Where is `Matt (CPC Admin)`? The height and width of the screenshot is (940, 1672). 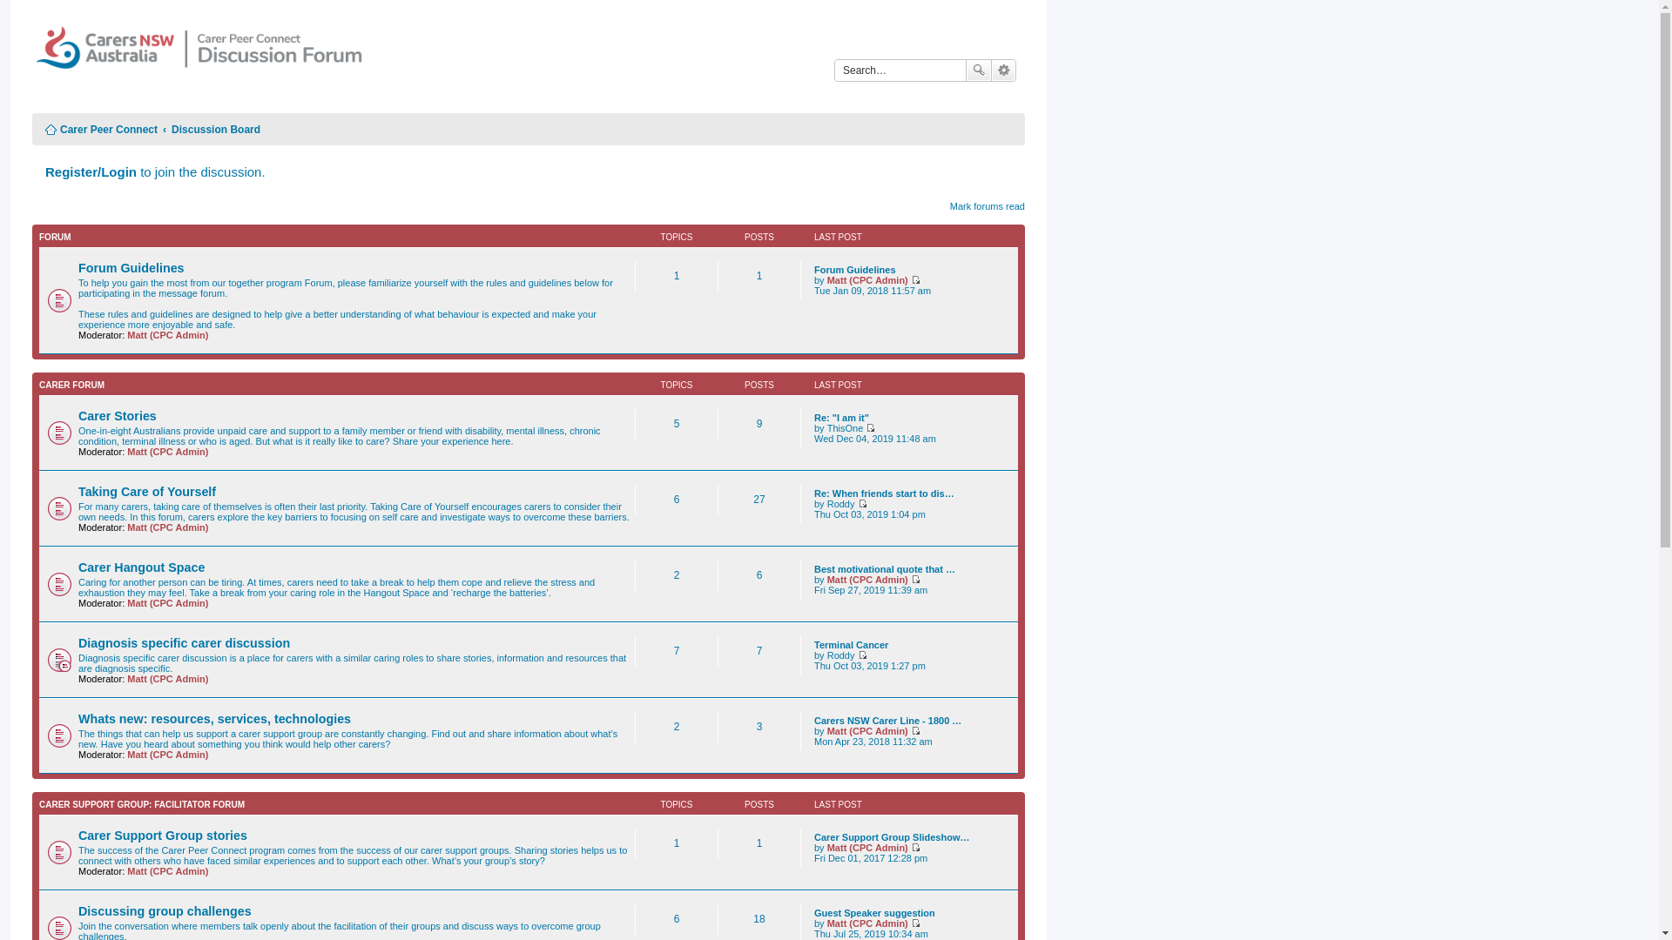
Matt (CPC Admin) is located at coordinates (867, 280).